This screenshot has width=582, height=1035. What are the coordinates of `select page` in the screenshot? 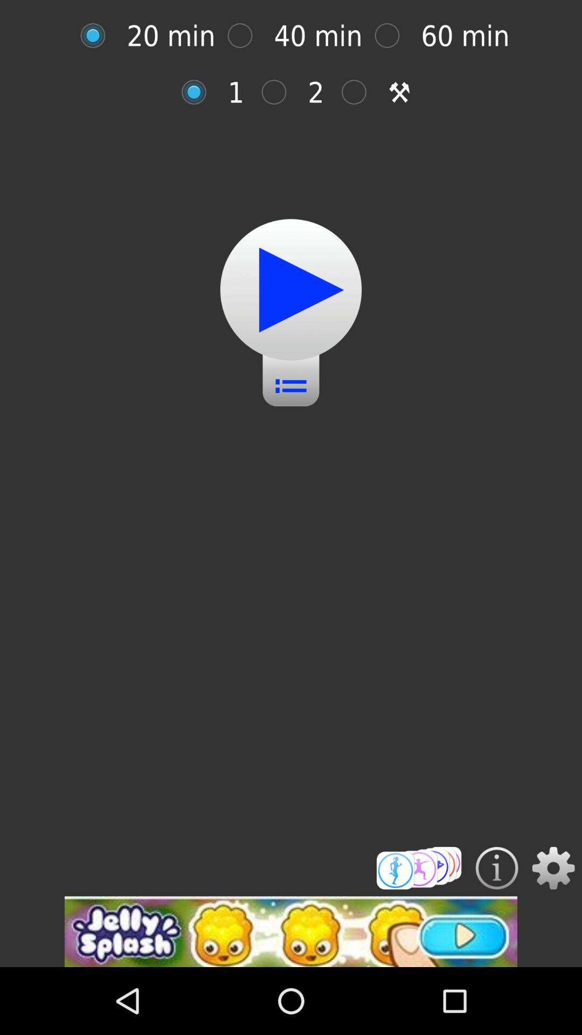 It's located at (246, 36).